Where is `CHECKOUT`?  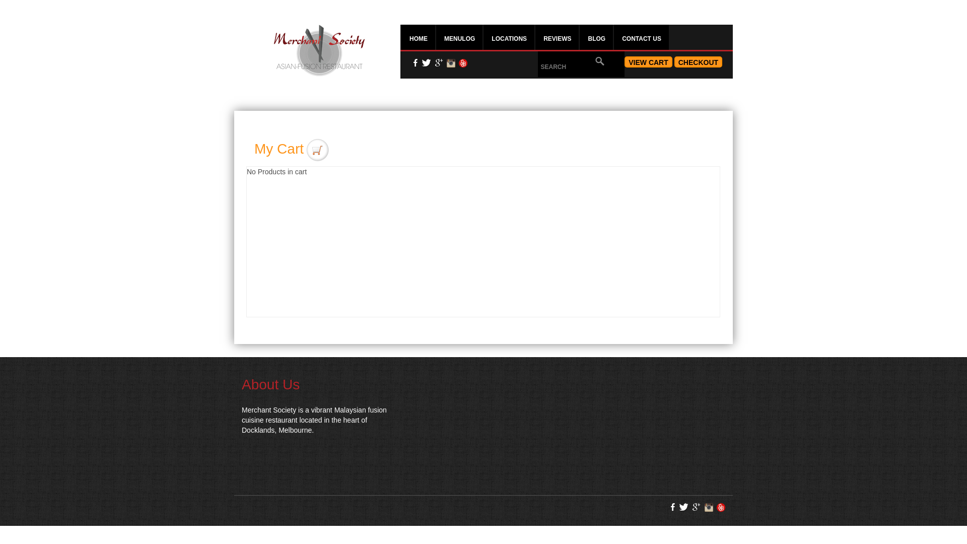 CHECKOUT is located at coordinates (698, 62).